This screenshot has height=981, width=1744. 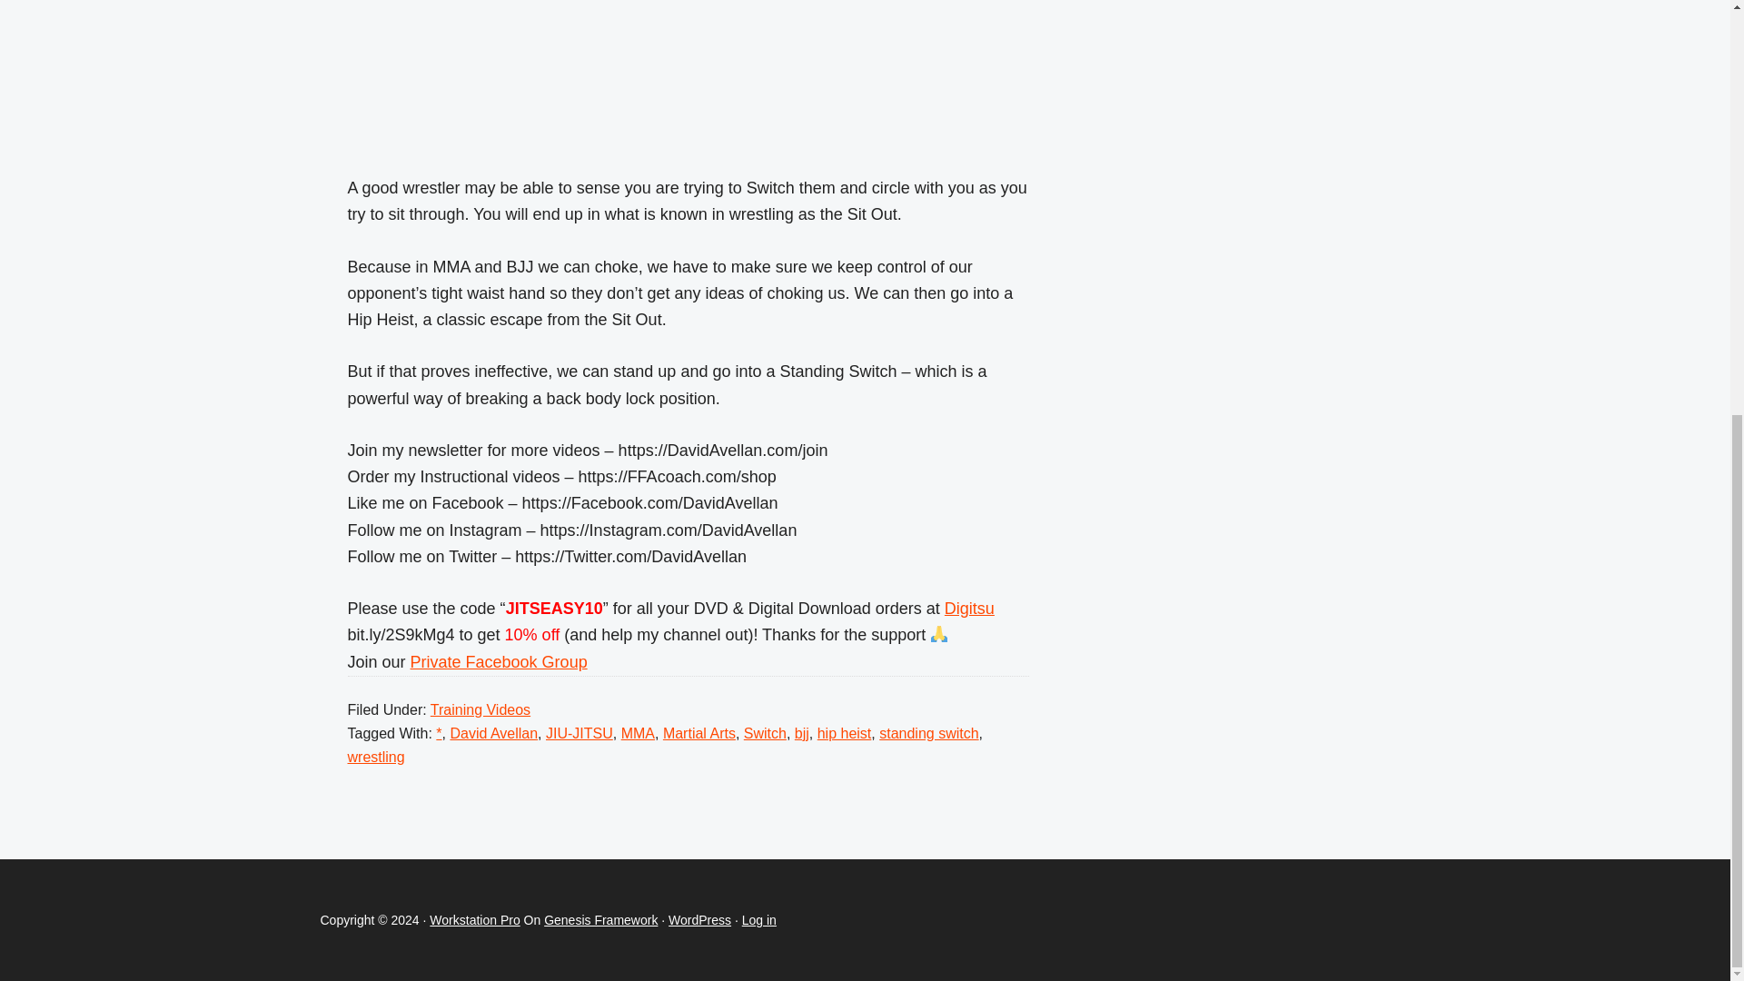 I want to click on Log in, so click(x=759, y=919).